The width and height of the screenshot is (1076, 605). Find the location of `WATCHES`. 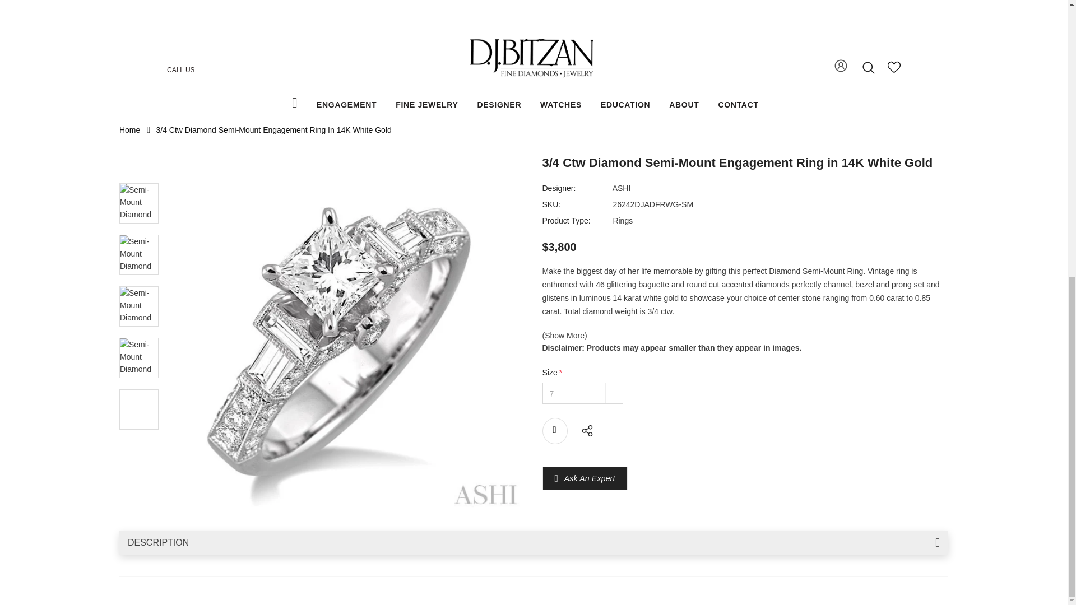

WATCHES is located at coordinates (560, 105).